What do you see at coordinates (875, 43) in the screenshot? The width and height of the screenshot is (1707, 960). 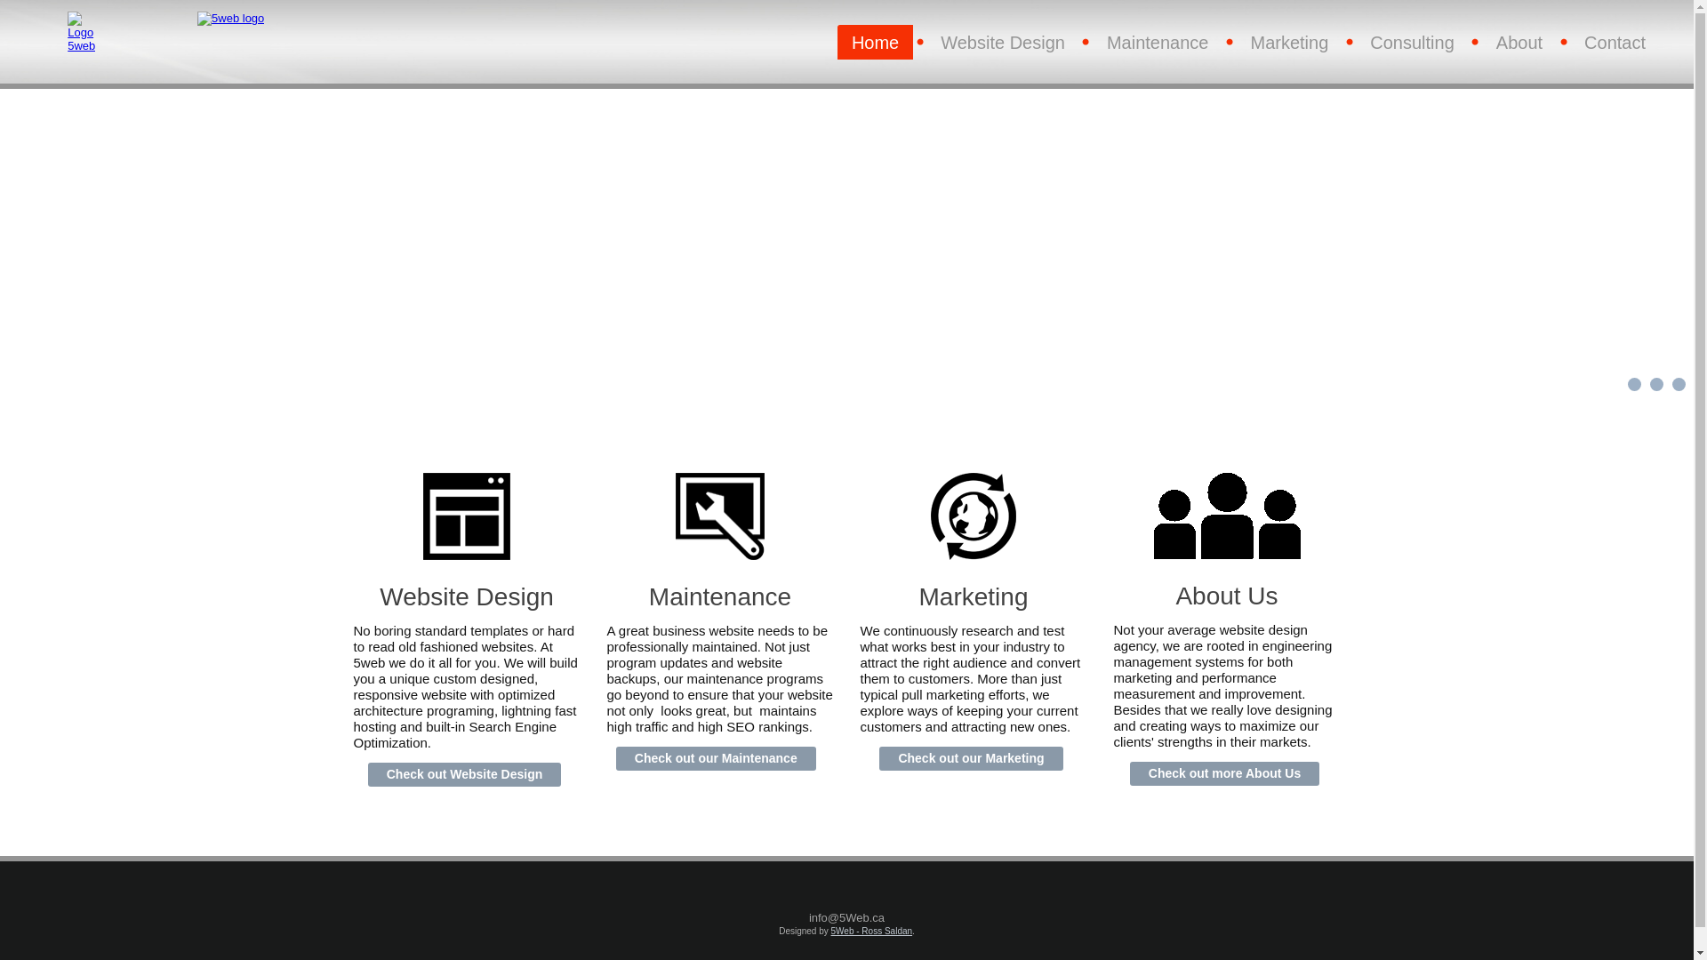 I see `Home` at bounding box center [875, 43].